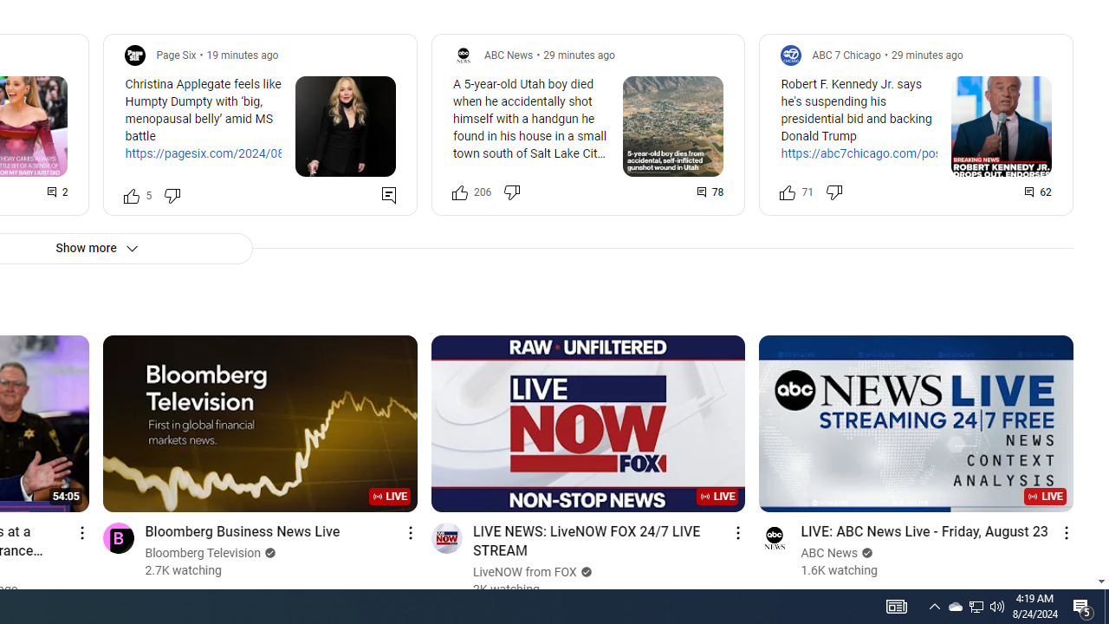  What do you see at coordinates (237, 153) in the screenshot?
I see `https://pagesix.com/2024/08/22/entert...` at bounding box center [237, 153].